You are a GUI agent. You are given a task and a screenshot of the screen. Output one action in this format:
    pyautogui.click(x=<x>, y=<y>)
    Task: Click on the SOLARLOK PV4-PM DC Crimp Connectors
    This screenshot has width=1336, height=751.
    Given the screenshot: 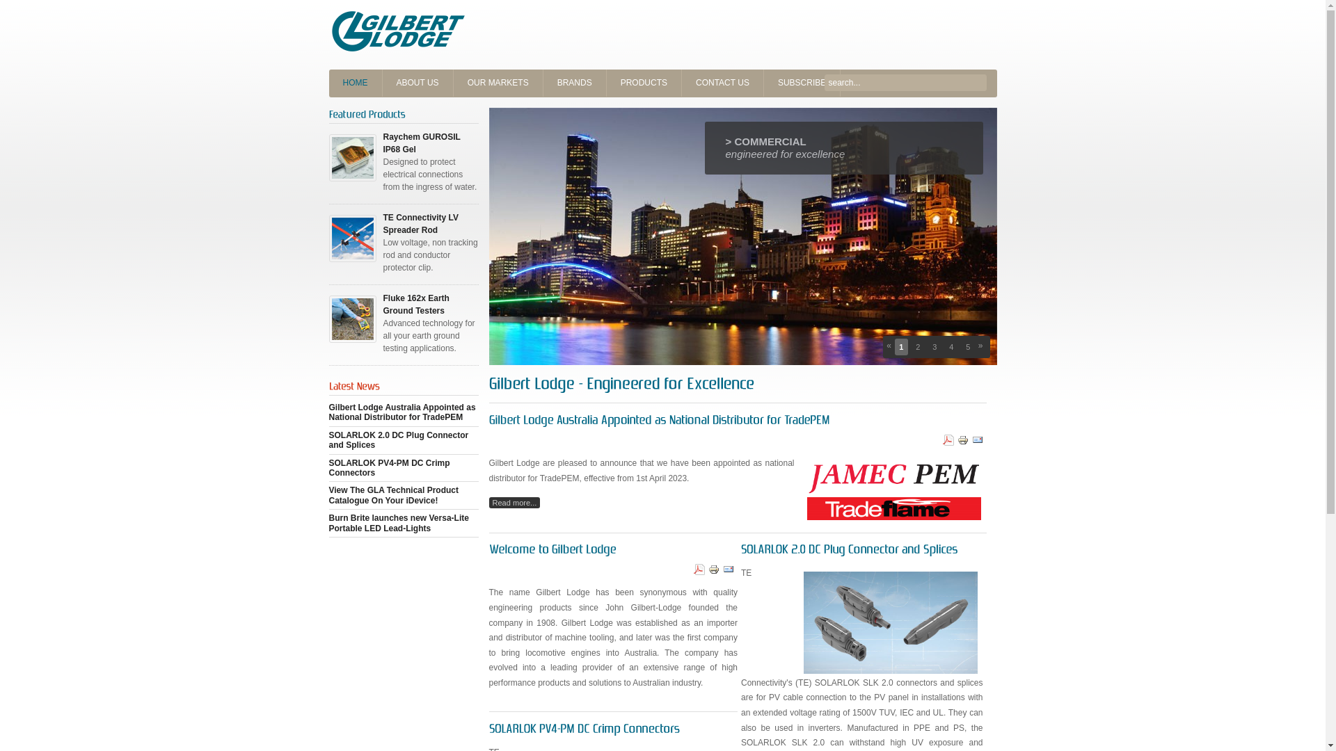 What is the action you would take?
    pyautogui.click(x=389, y=468)
    